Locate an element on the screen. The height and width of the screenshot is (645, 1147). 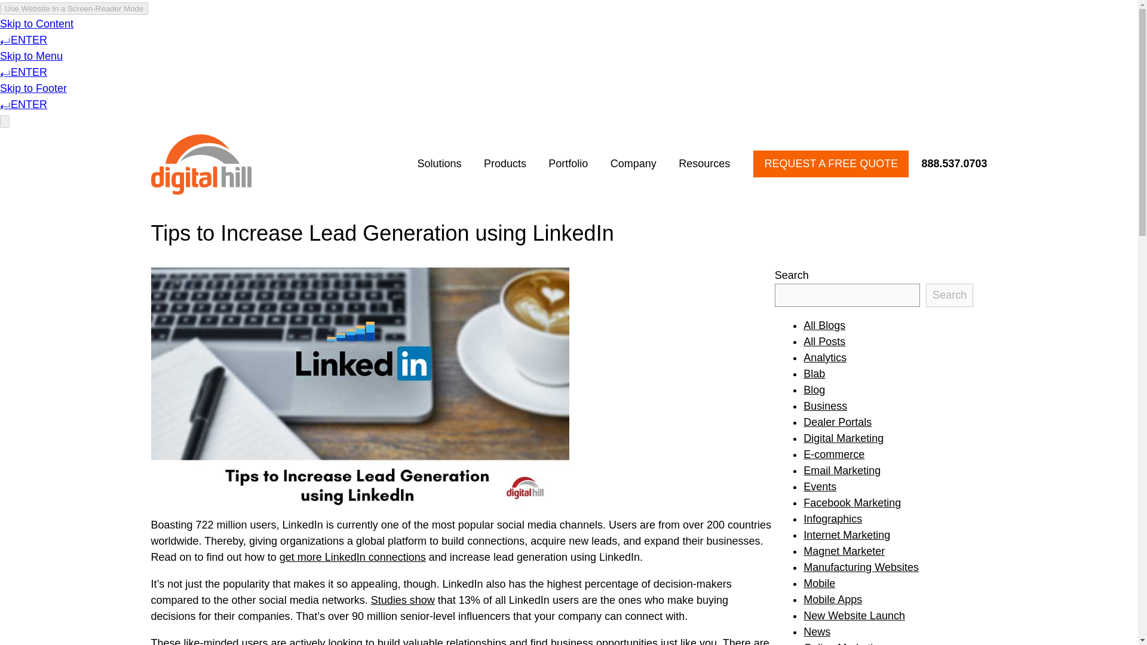
Internet Marketing is located at coordinates (847, 535).